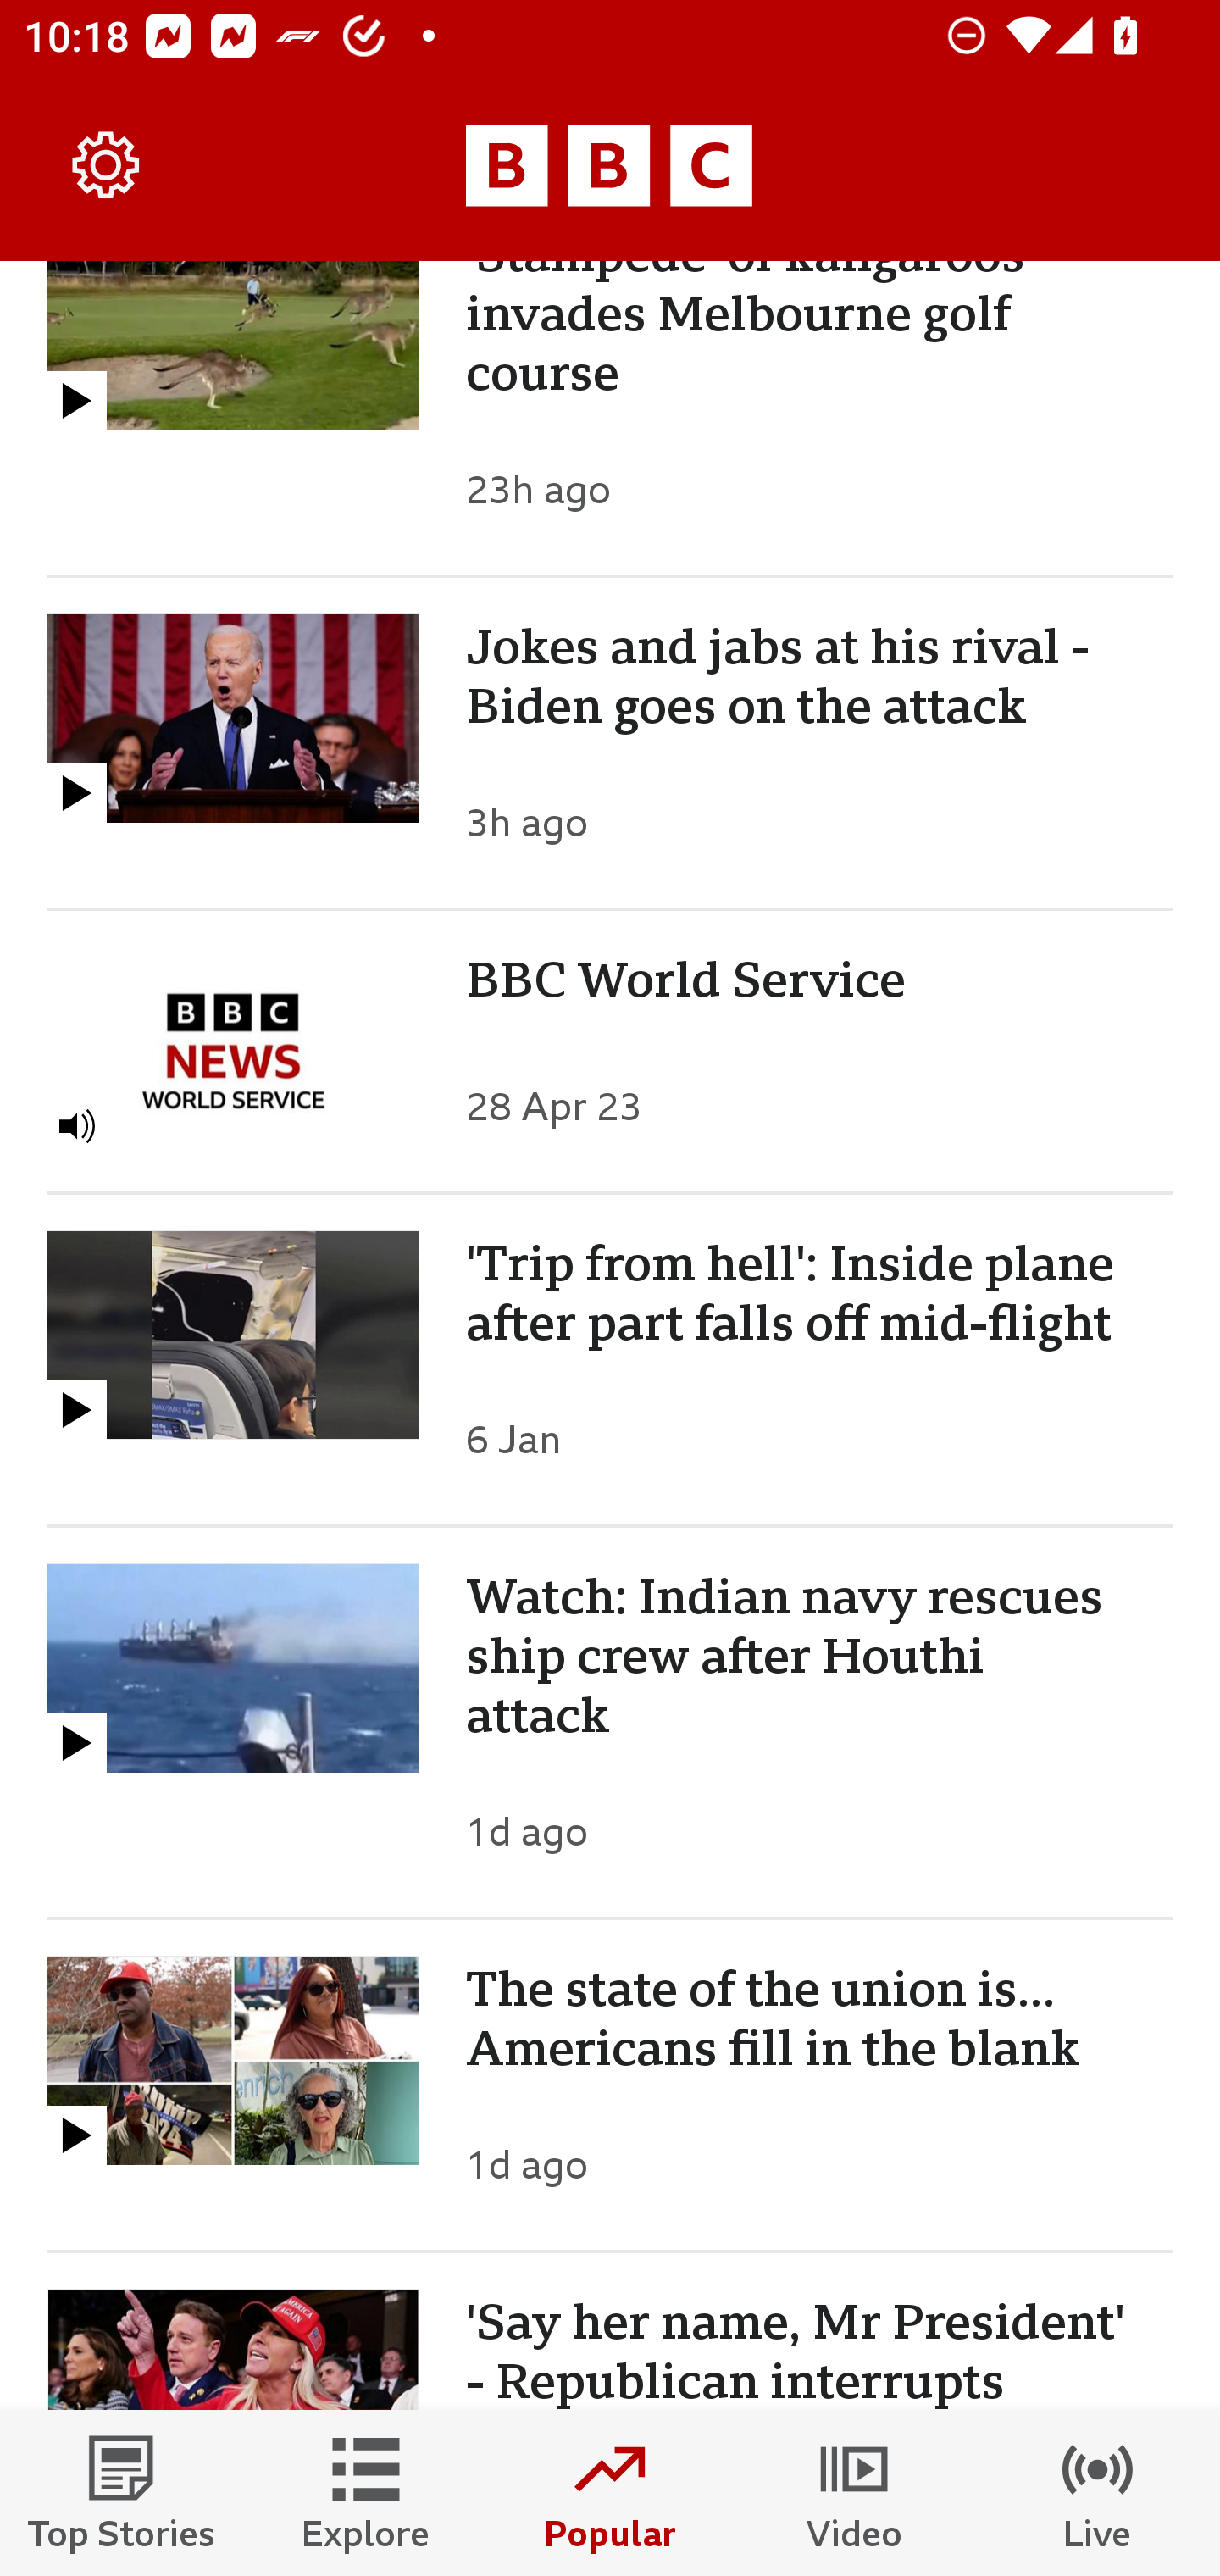  Describe the element at coordinates (366, 2493) in the screenshot. I see `Explore` at that location.